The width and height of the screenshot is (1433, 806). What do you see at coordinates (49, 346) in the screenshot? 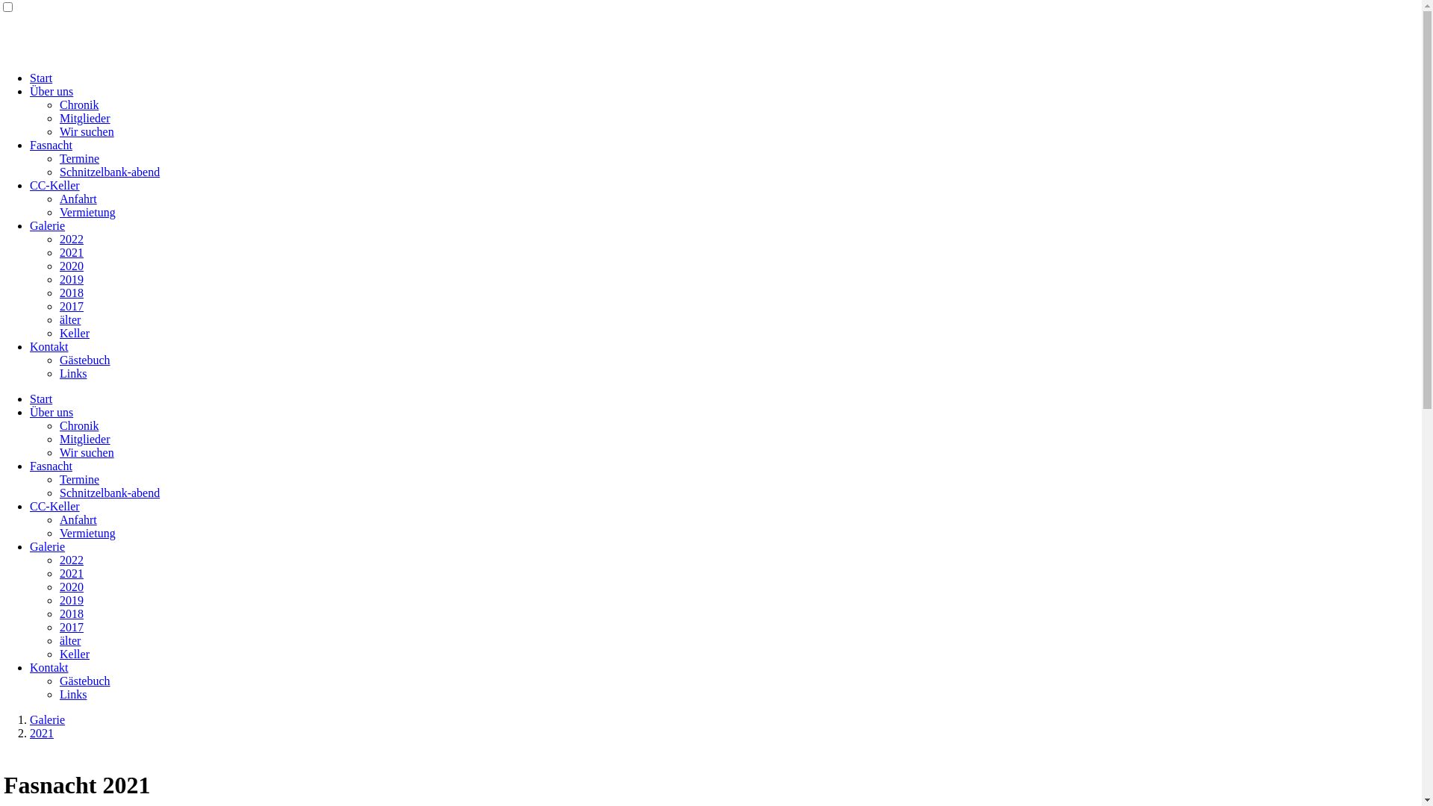
I see `Kontakt` at bounding box center [49, 346].